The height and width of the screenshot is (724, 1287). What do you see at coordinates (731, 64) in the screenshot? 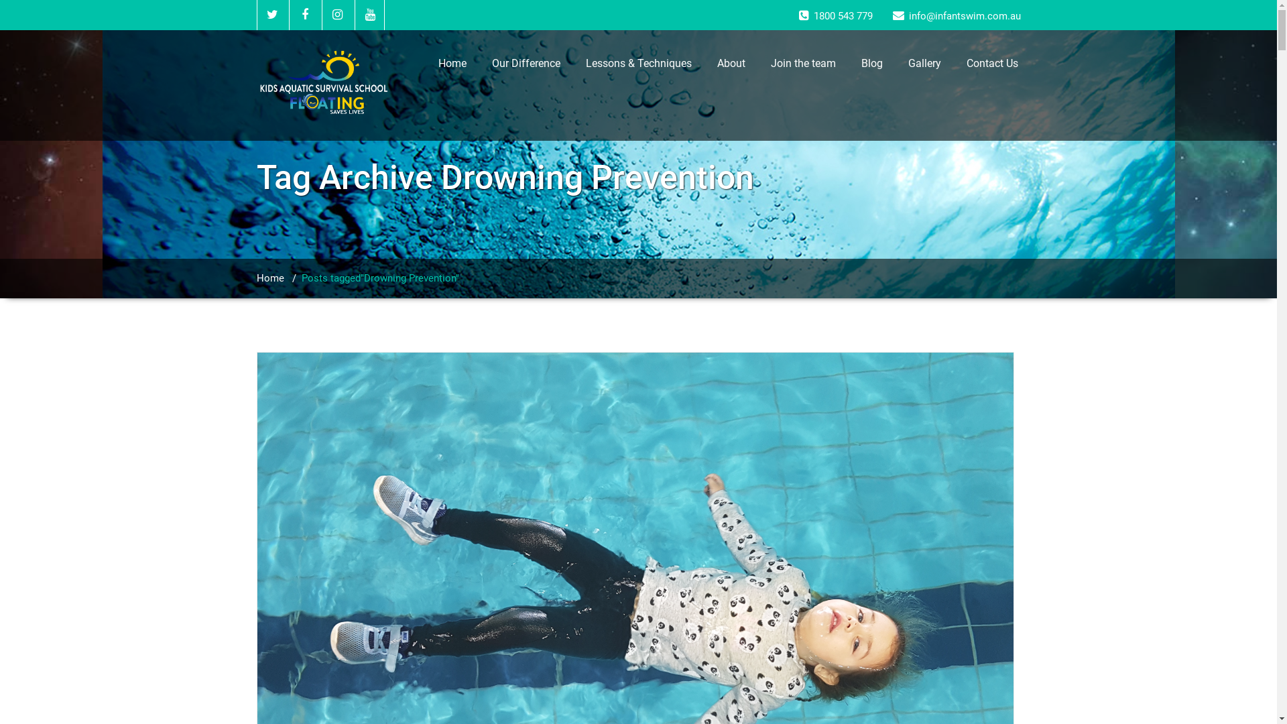
I see `About` at bounding box center [731, 64].